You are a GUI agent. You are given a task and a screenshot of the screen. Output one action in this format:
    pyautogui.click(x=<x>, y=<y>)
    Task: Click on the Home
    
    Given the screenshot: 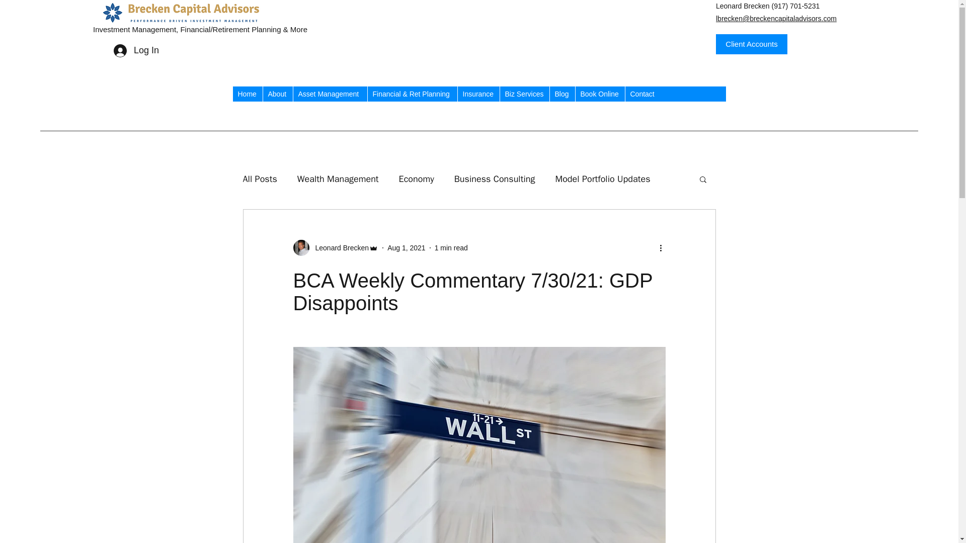 What is the action you would take?
    pyautogui.click(x=247, y=94)
    